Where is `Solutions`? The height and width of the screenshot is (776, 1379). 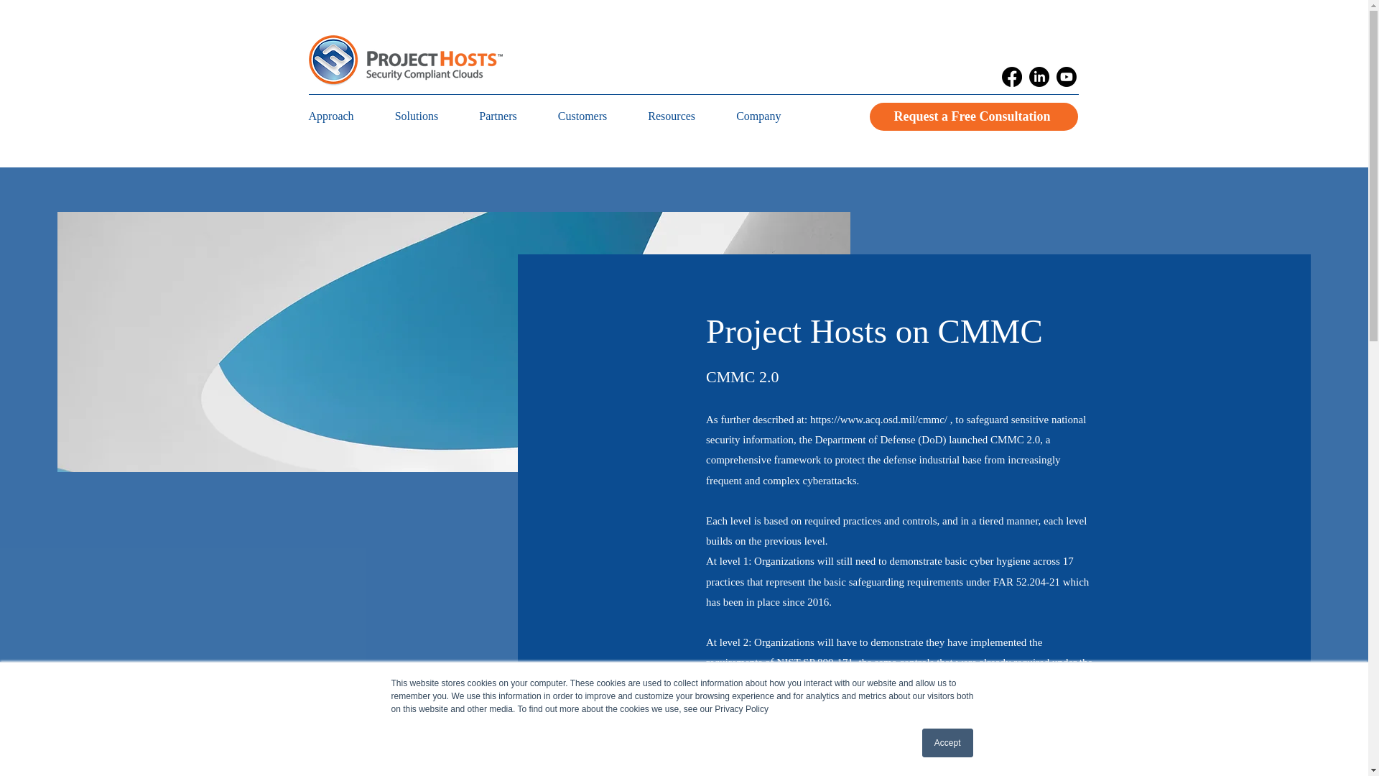
Solutions is located at coordinates (434, 116).